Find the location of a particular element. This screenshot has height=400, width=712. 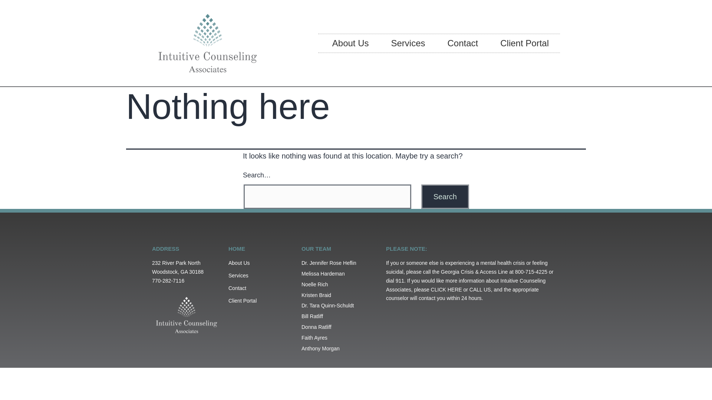

OUR TEAM is located at coordinates (316, 249).